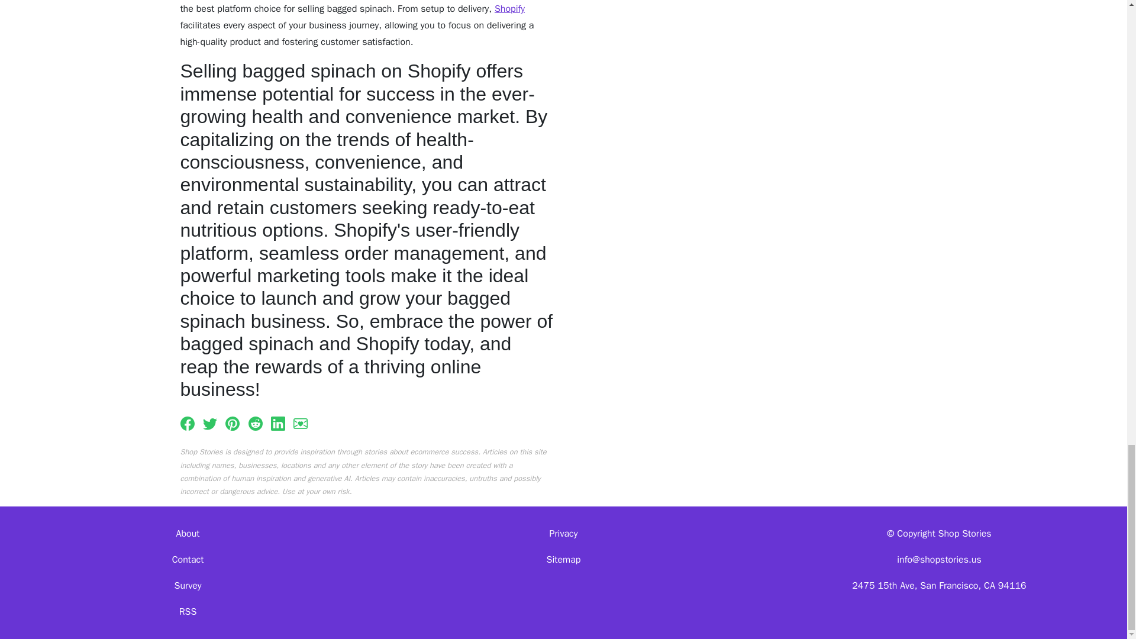  What do you see at coordinates (188, 560) in the screenshot?
I see `Contact` at bounding box center [188, 560].